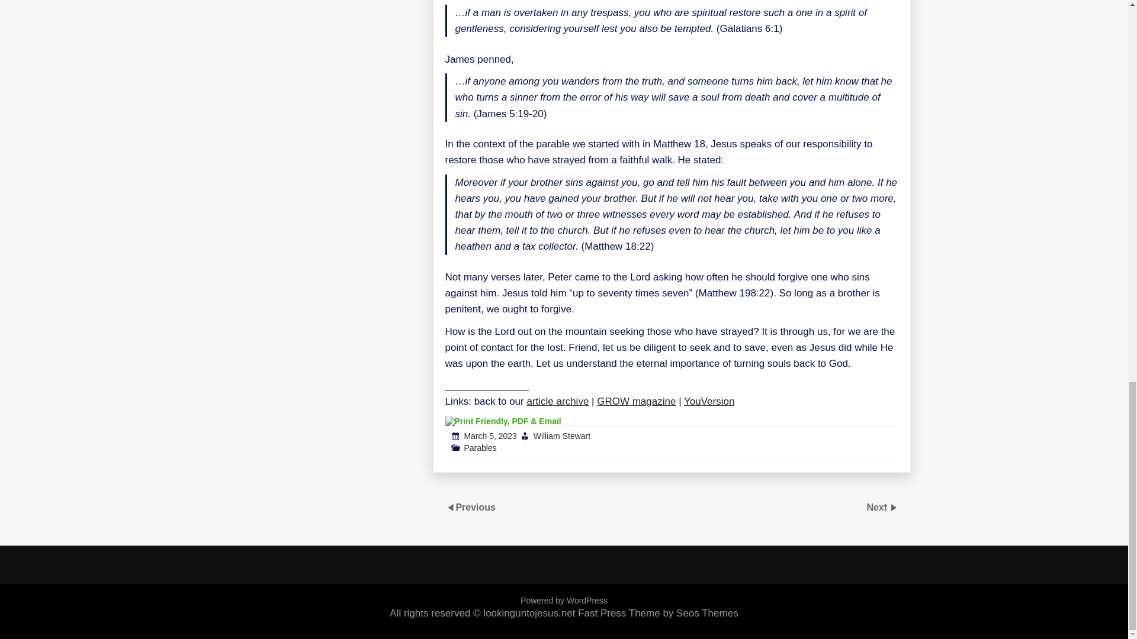 This screenshot has height=639, width=1137. I want to click on March 5, 2023, so click(490, 436).